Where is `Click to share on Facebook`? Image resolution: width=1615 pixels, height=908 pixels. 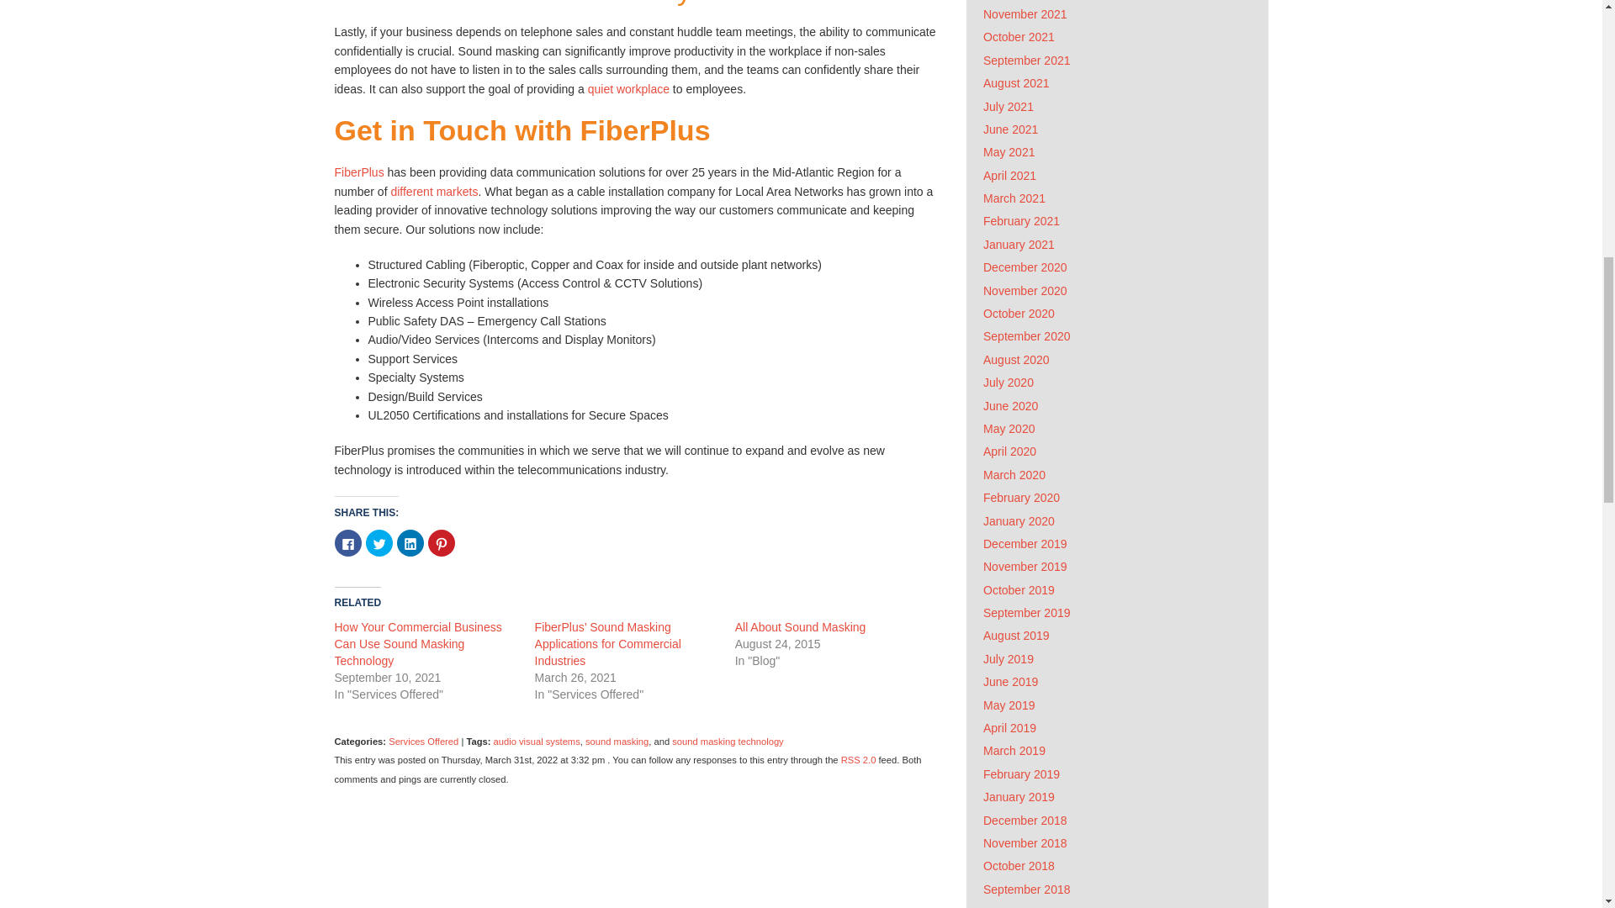 Click to share on Facebook is located at coordinates (348, 543).